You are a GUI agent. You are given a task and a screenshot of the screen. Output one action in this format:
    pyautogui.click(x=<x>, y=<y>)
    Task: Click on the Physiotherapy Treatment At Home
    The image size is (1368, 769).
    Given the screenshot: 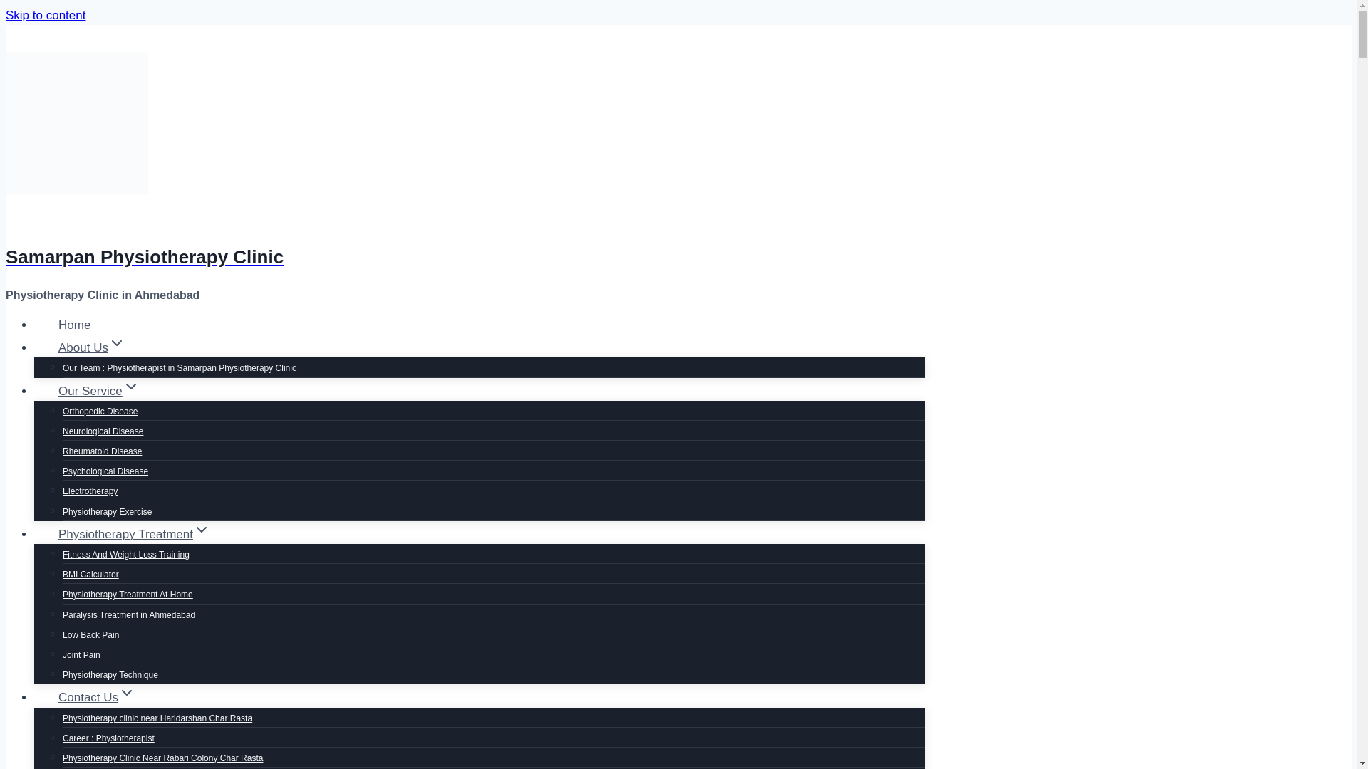 What is the action you would take?
    pyautogui.click(x=128, y=595)
    